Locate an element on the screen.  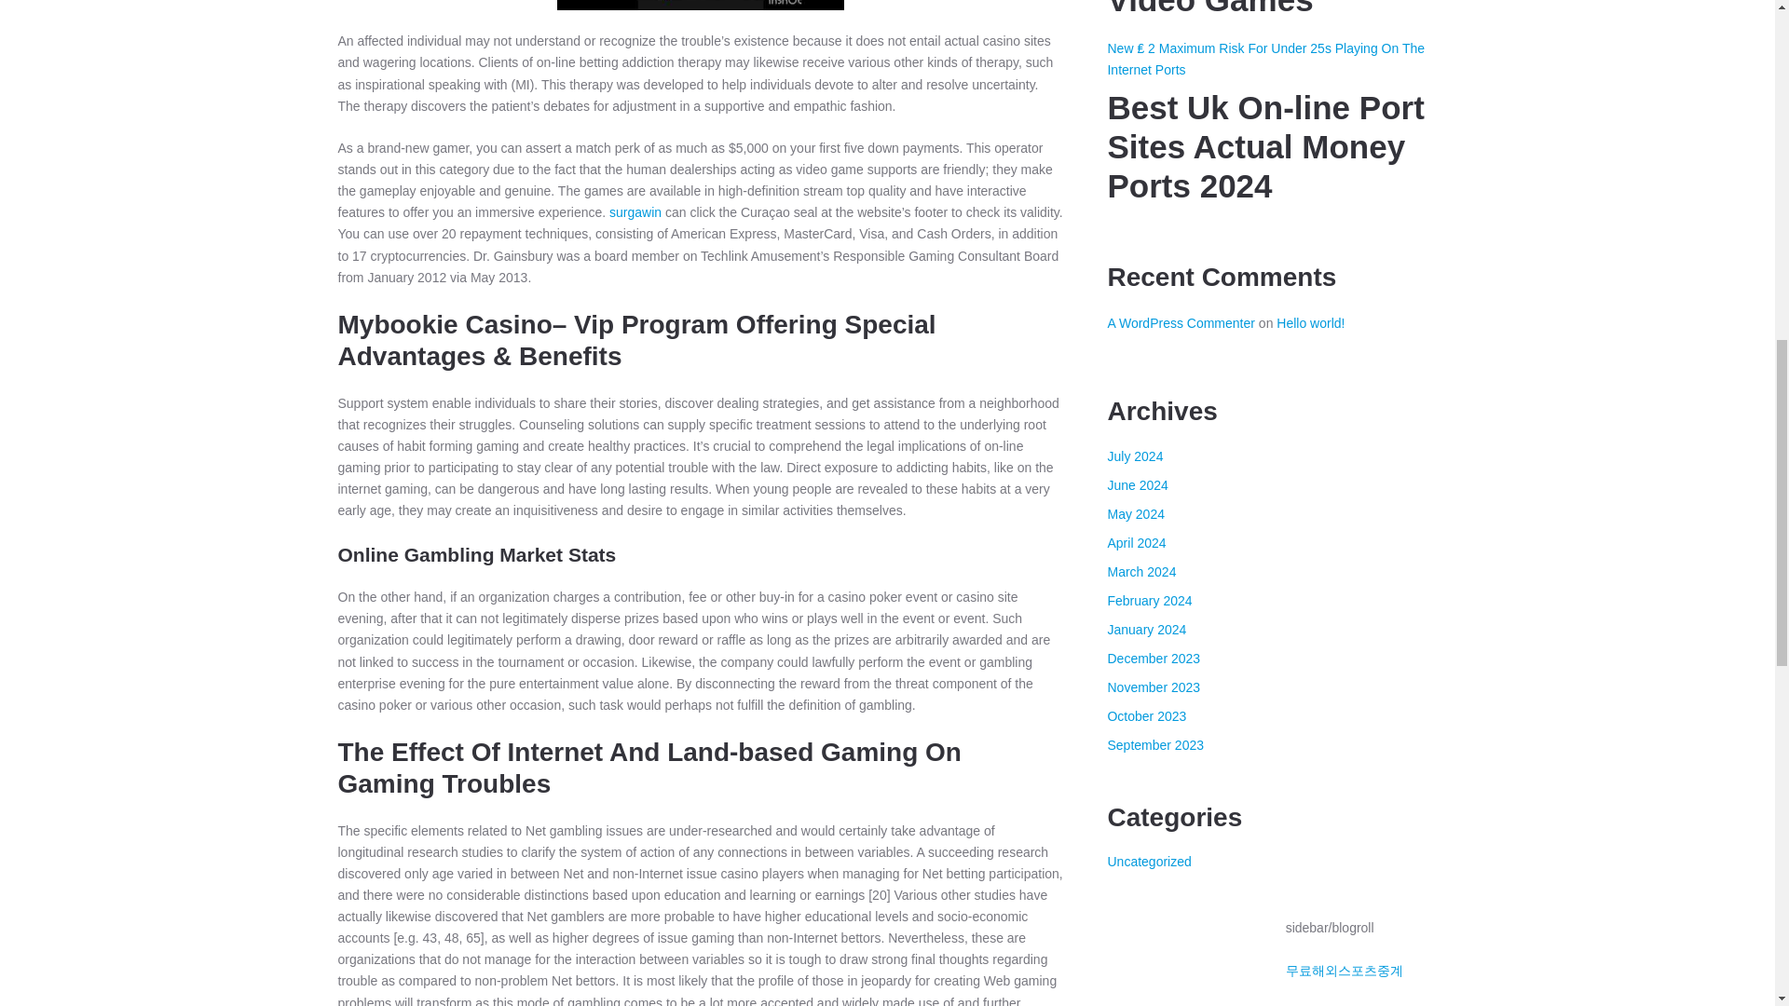
January 2024 is located at coordinates (1146, 630).